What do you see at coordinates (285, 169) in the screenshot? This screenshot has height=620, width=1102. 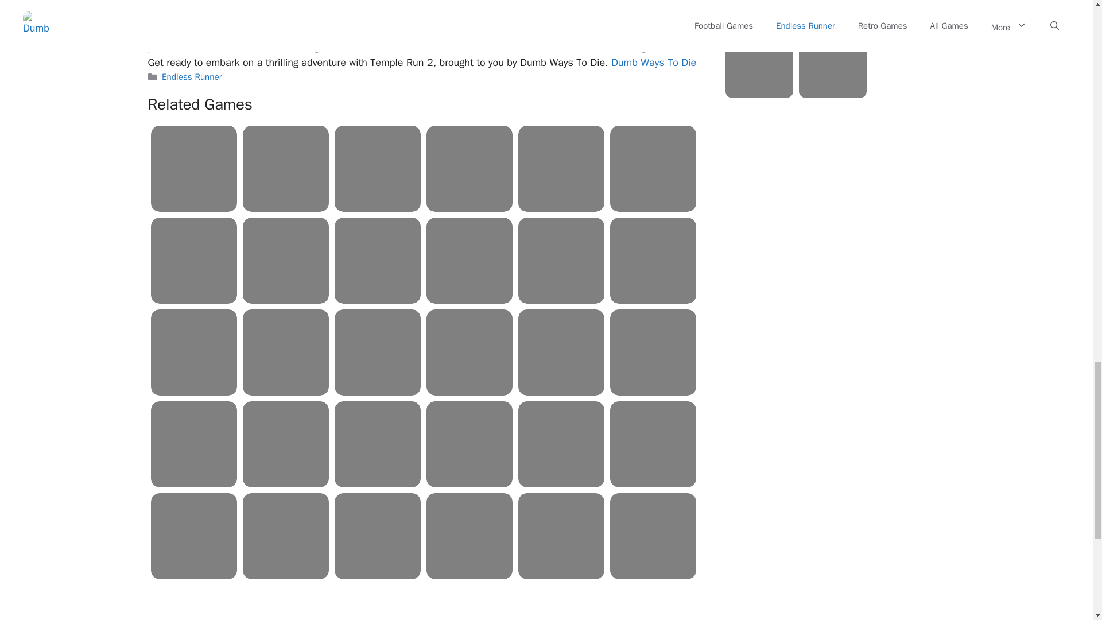 I see `Classic Bowling` at bounding box center [285, 169].